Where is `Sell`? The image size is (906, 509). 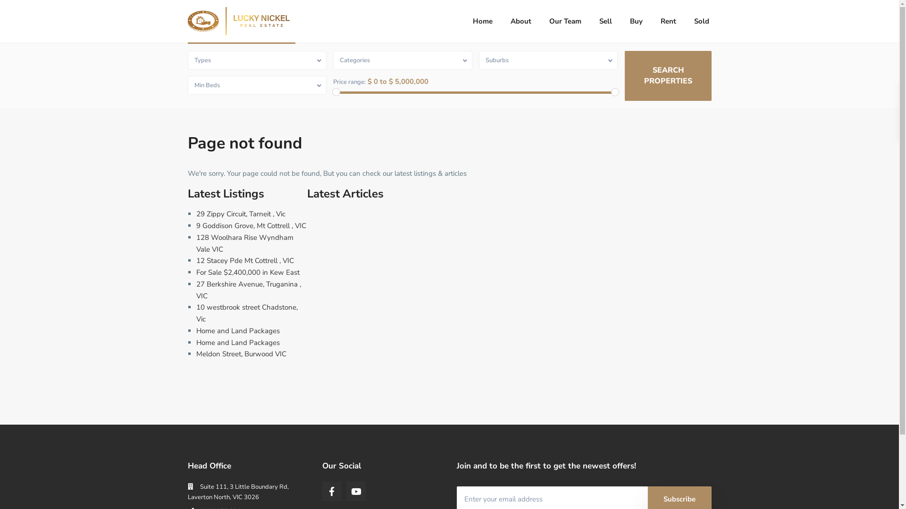 Sell is located at coordinates (605, 21).